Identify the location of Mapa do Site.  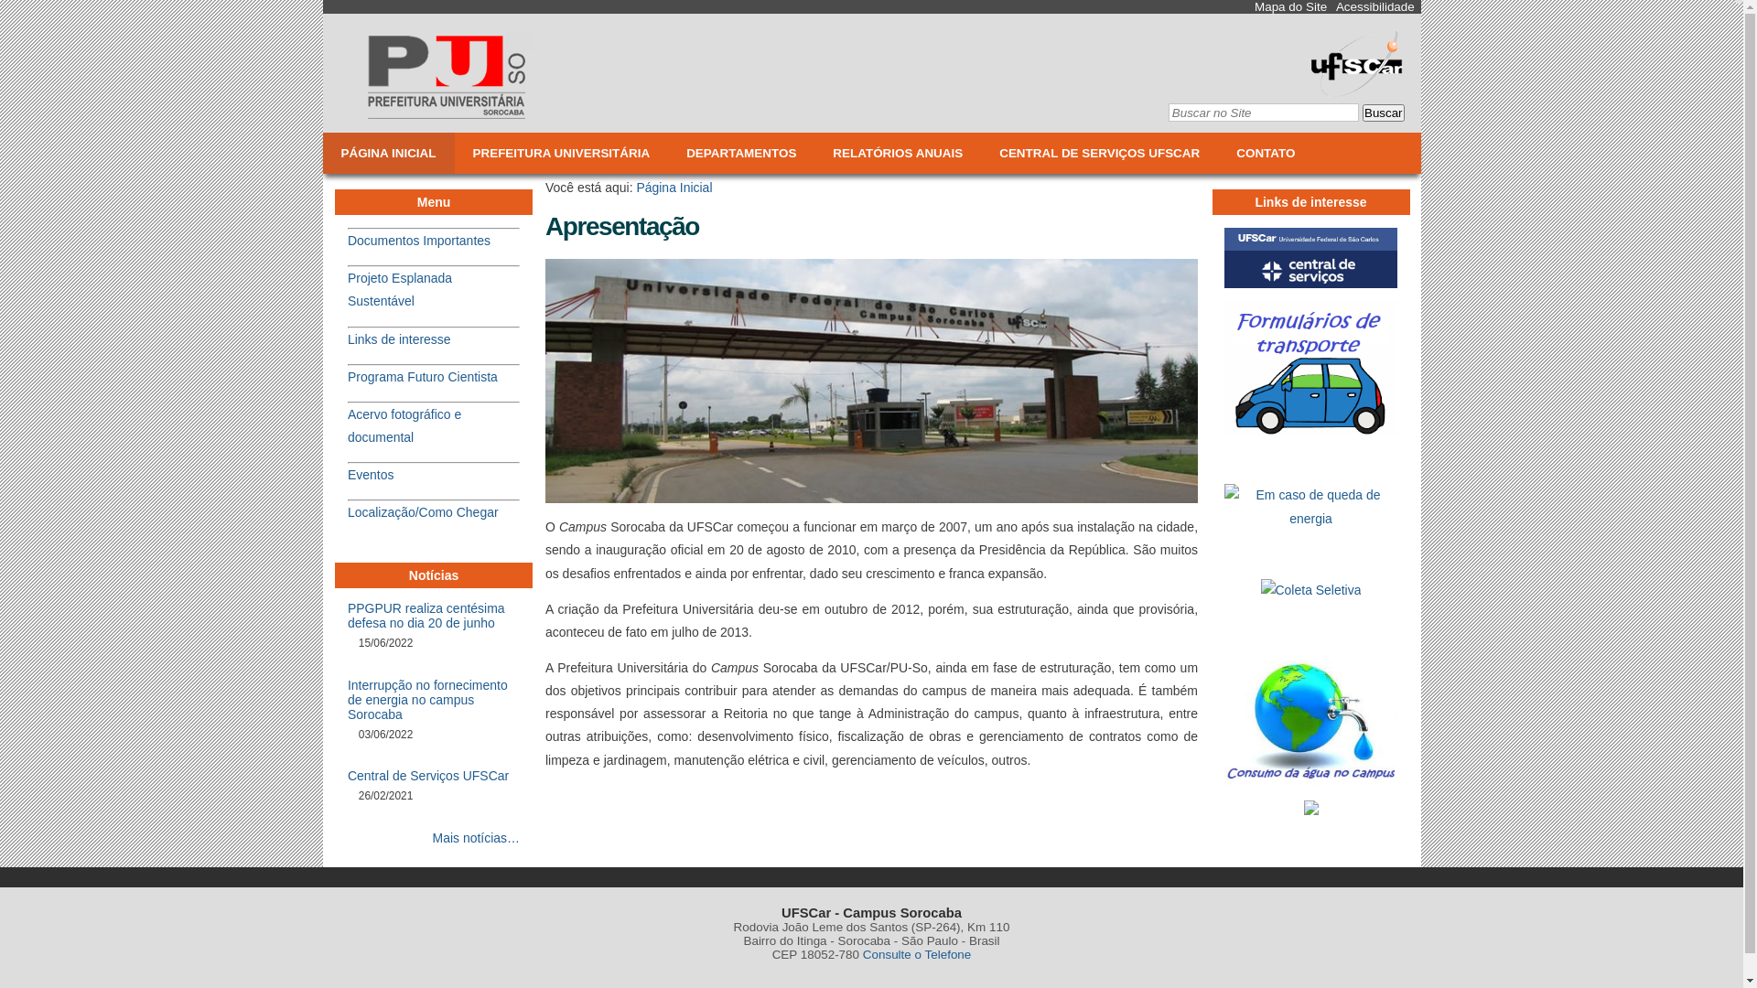
(1290, 7).